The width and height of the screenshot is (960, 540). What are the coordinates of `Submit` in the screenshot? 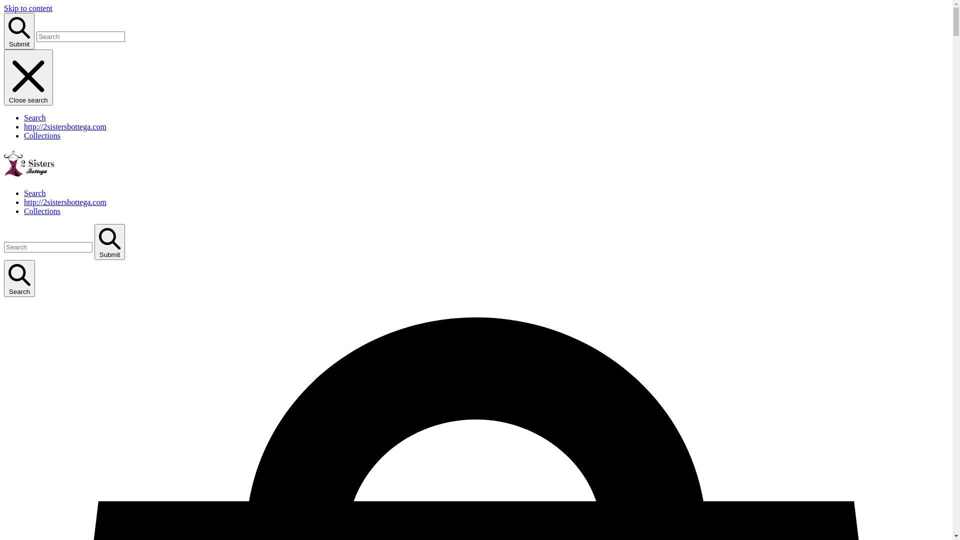 It's located at (110, 242).